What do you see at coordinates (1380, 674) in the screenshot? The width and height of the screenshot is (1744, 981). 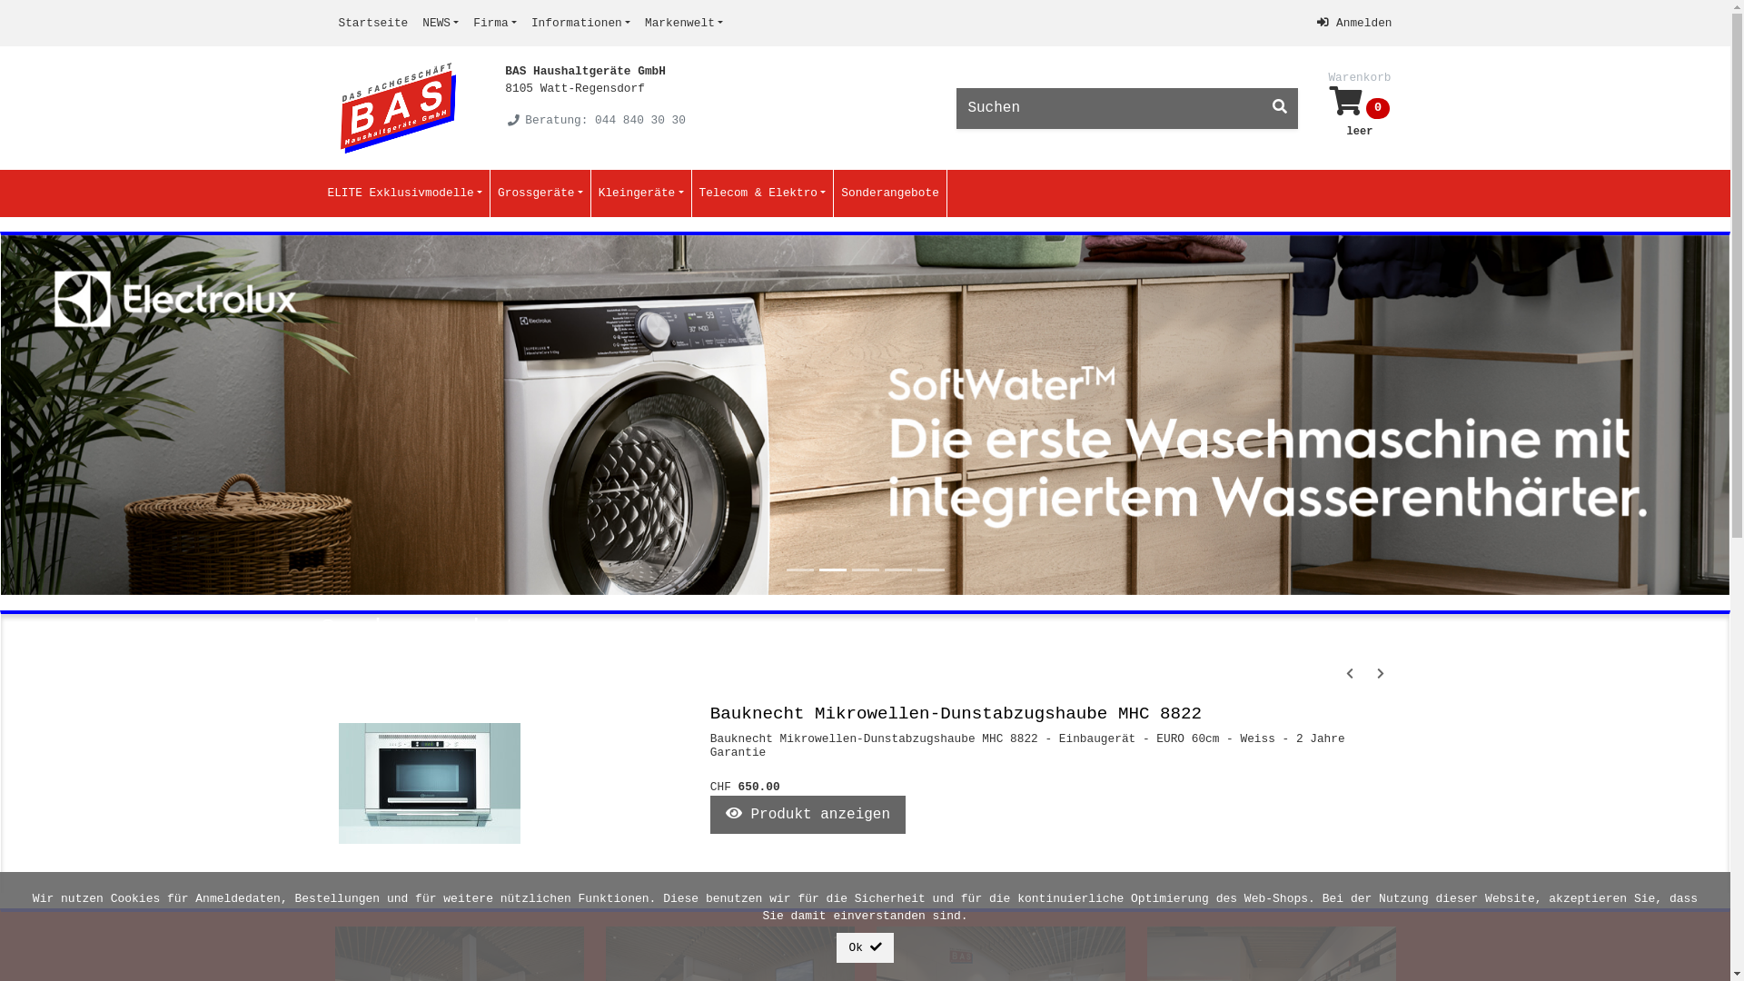 I see `Next` at bounding box center [1380, 674].